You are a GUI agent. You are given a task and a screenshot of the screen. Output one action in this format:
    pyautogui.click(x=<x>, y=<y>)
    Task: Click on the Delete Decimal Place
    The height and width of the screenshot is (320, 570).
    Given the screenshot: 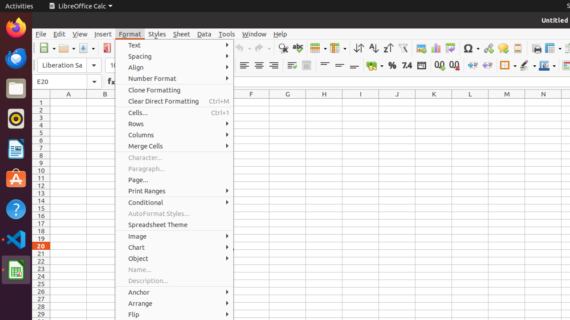 What is the action you would take?
    pyautogui.click(x=454, y=66)
    